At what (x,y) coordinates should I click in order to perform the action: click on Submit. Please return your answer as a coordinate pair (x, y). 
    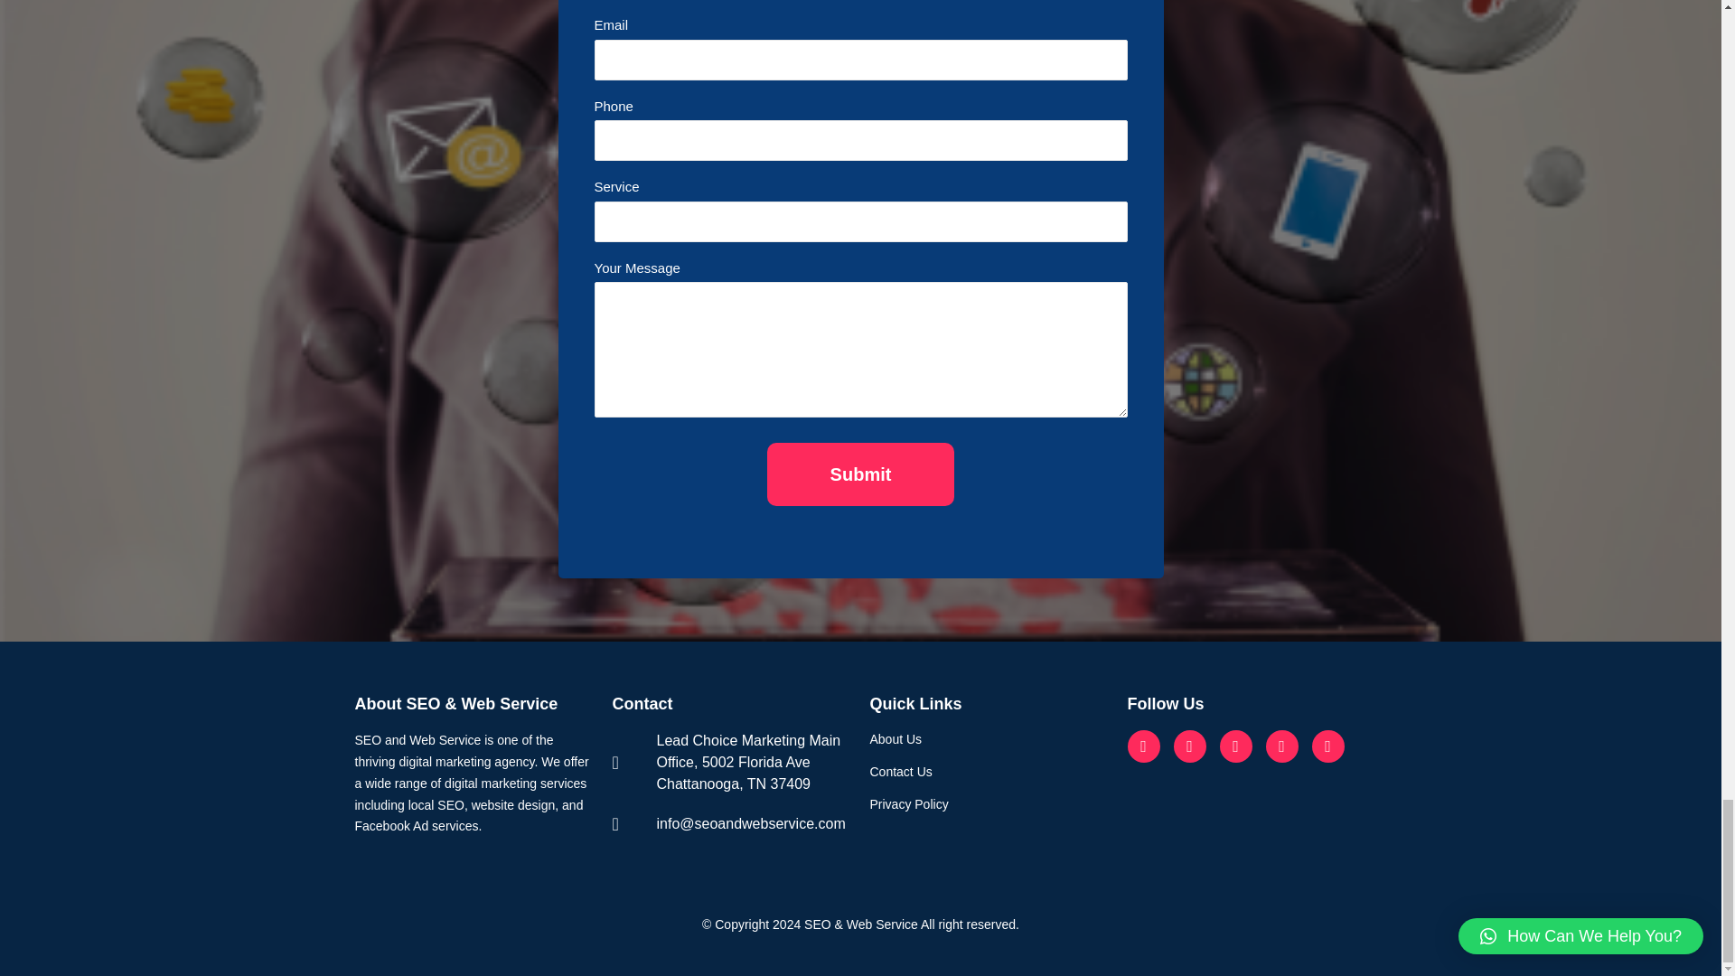
    Looking at the image, I should click on (860, 474).